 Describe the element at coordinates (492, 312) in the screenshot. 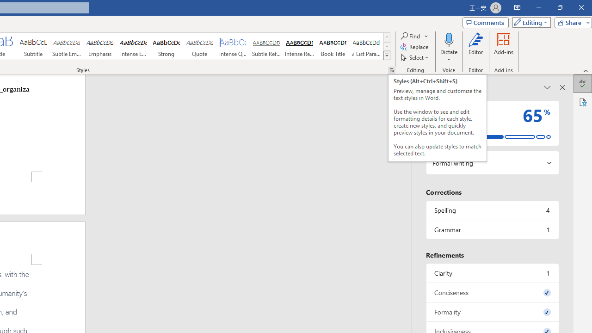

I see `Formality, 0 issues. Press space or enter to review items.` at that location.